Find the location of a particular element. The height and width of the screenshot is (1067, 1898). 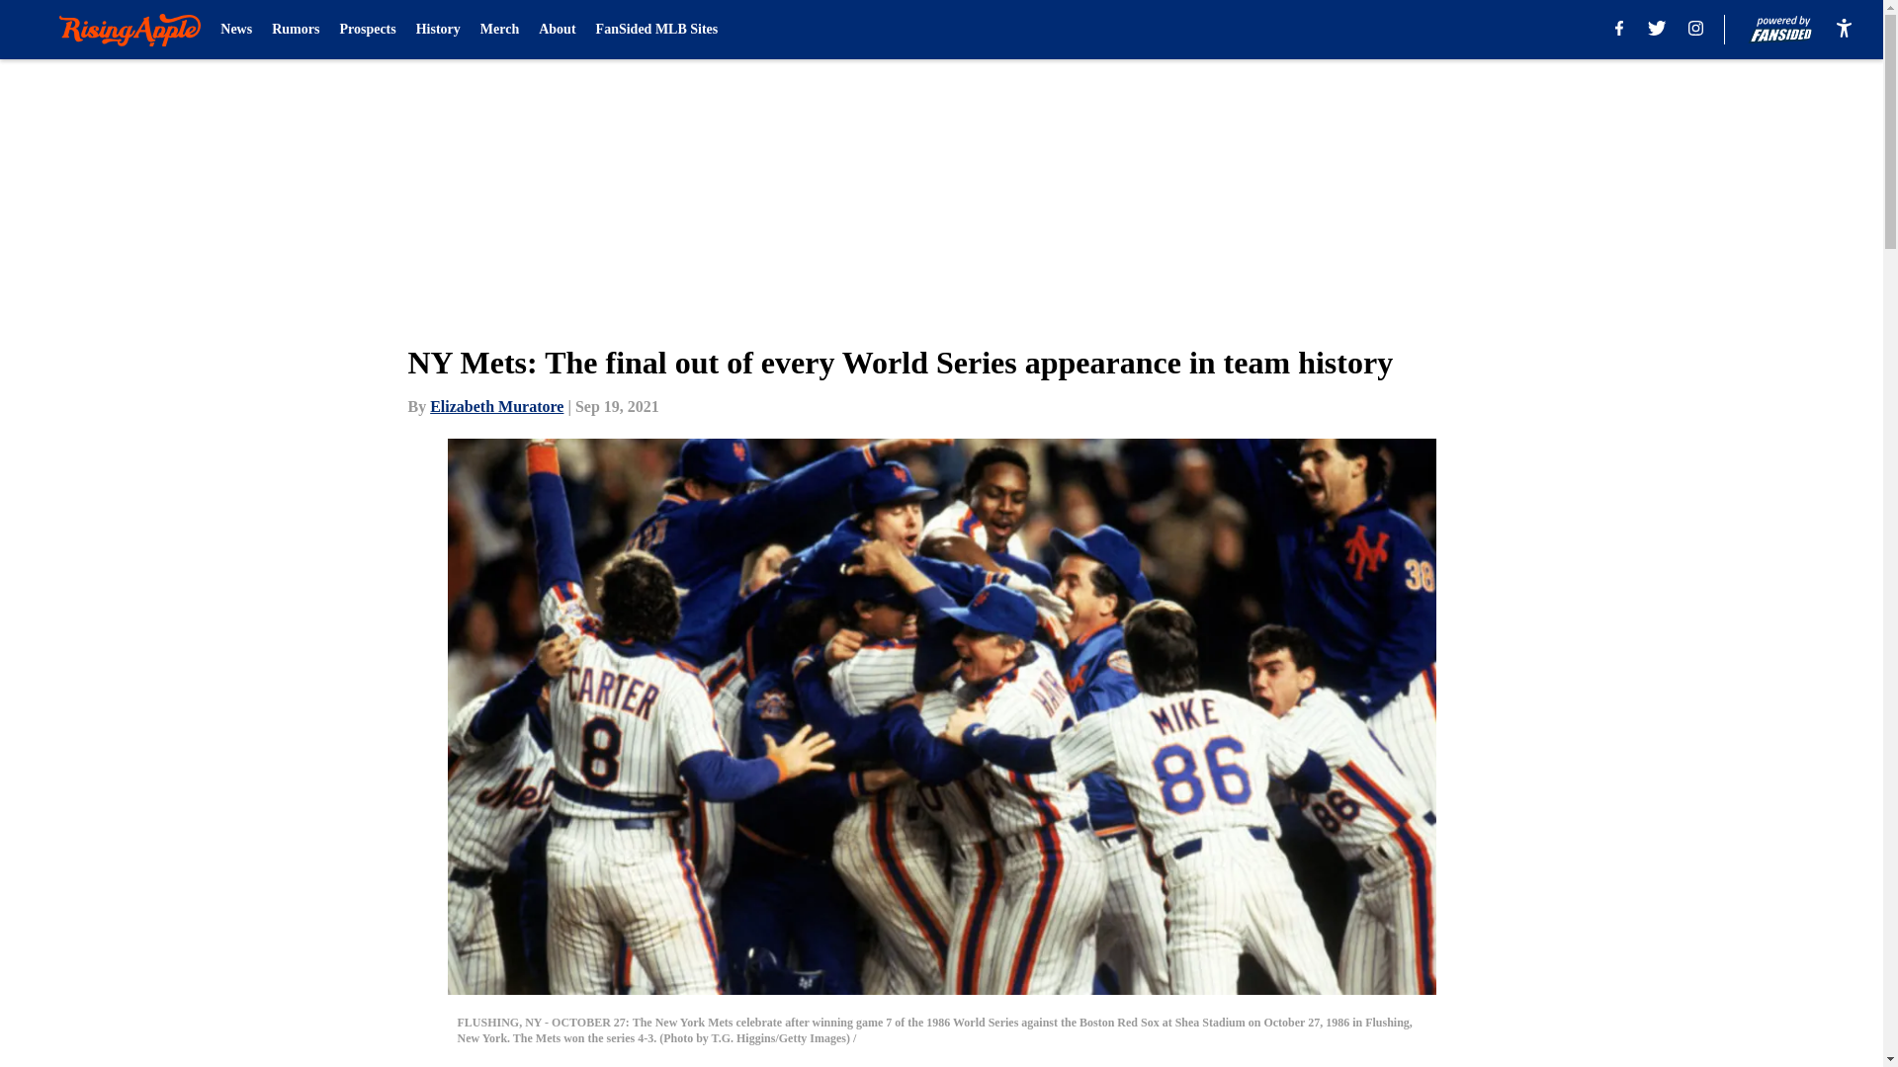

FanSided MLB Sites is located at coordinates (656, 30).